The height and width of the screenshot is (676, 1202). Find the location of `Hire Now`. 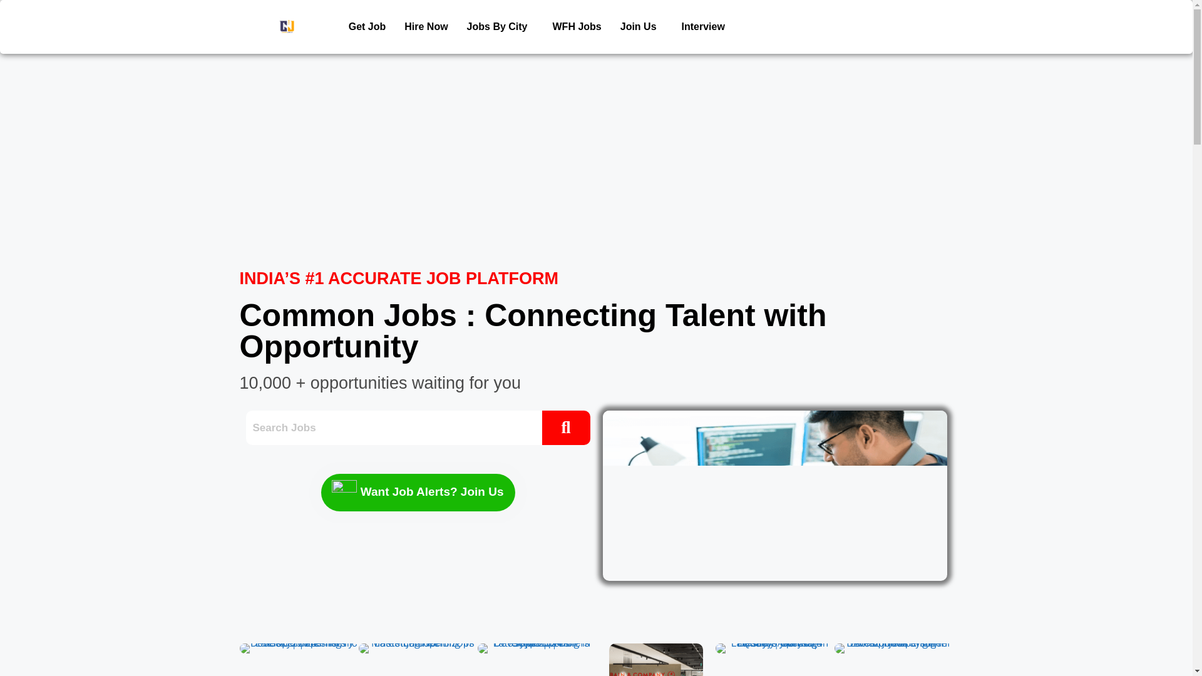

Hire Now is located at coordinates (426, 26).